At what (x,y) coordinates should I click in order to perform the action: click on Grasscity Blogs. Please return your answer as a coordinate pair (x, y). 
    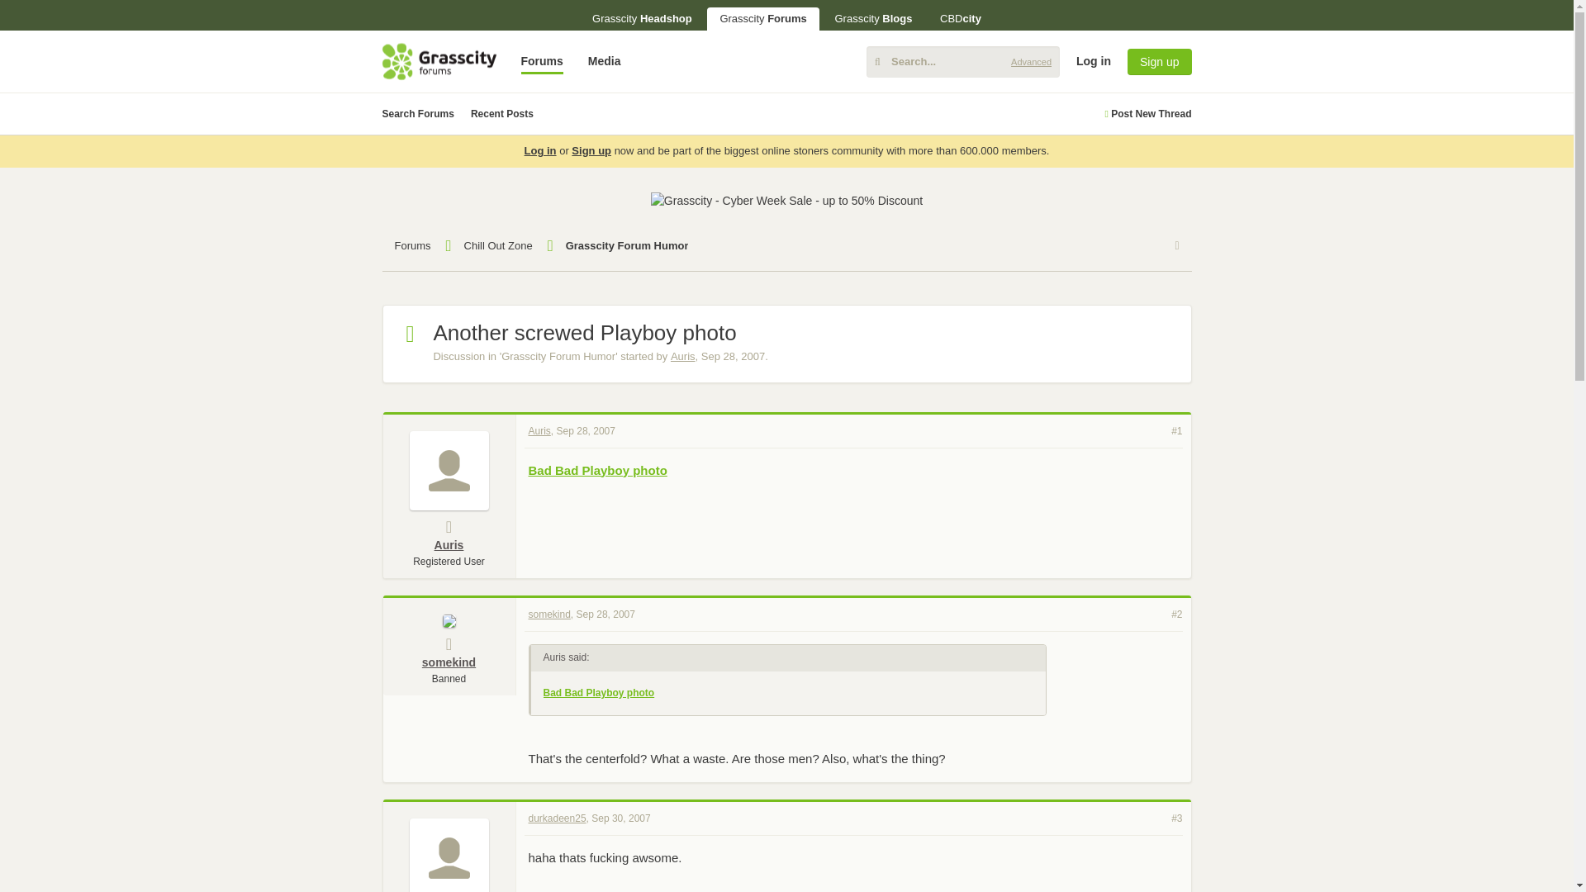
    Looking at the image, I should click on (872, 18).